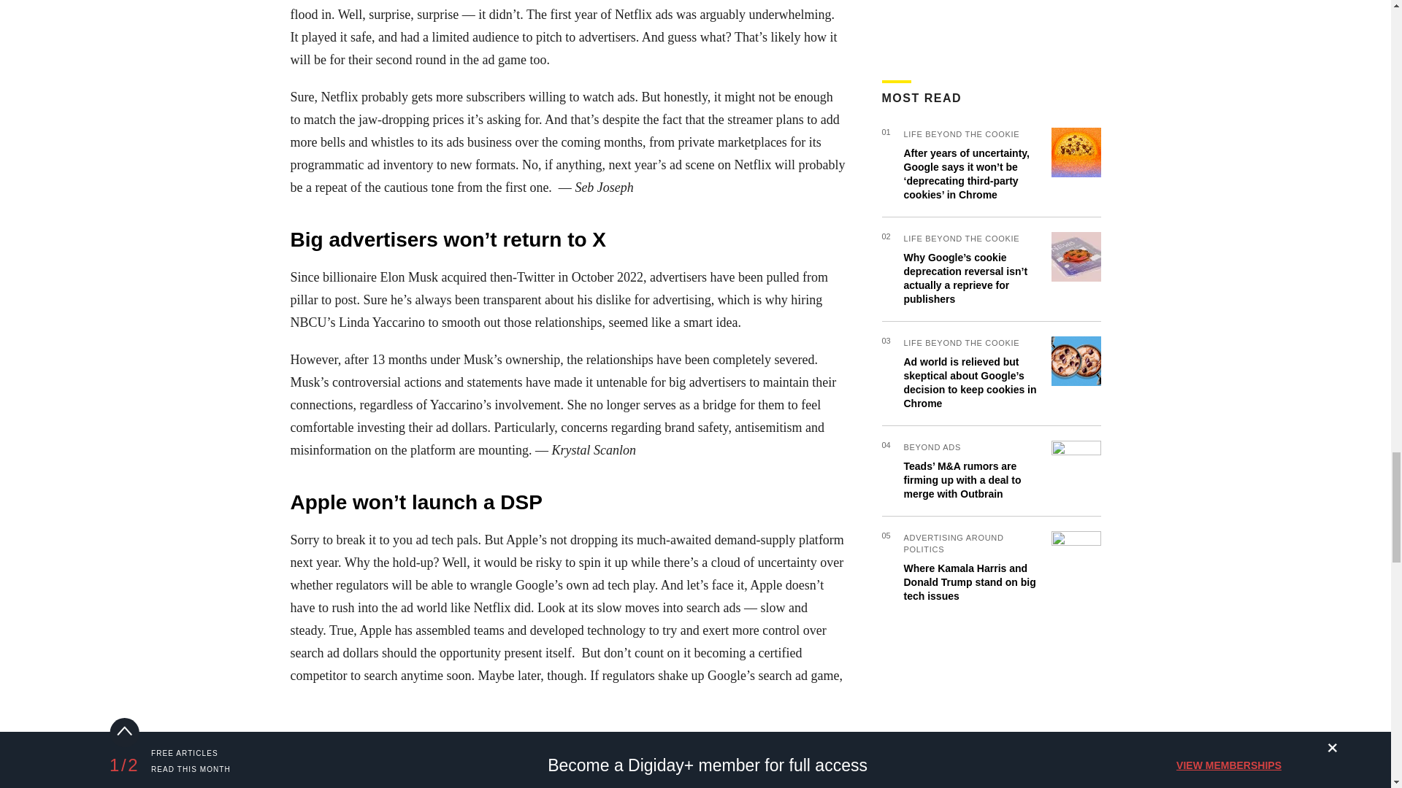 Image resolution: width=1402 pixels, height=788 pixels. What do you see at coordinates (424, 765) in the screenshot?
I see `Share on Reddit` at bounding box center [424, 765].